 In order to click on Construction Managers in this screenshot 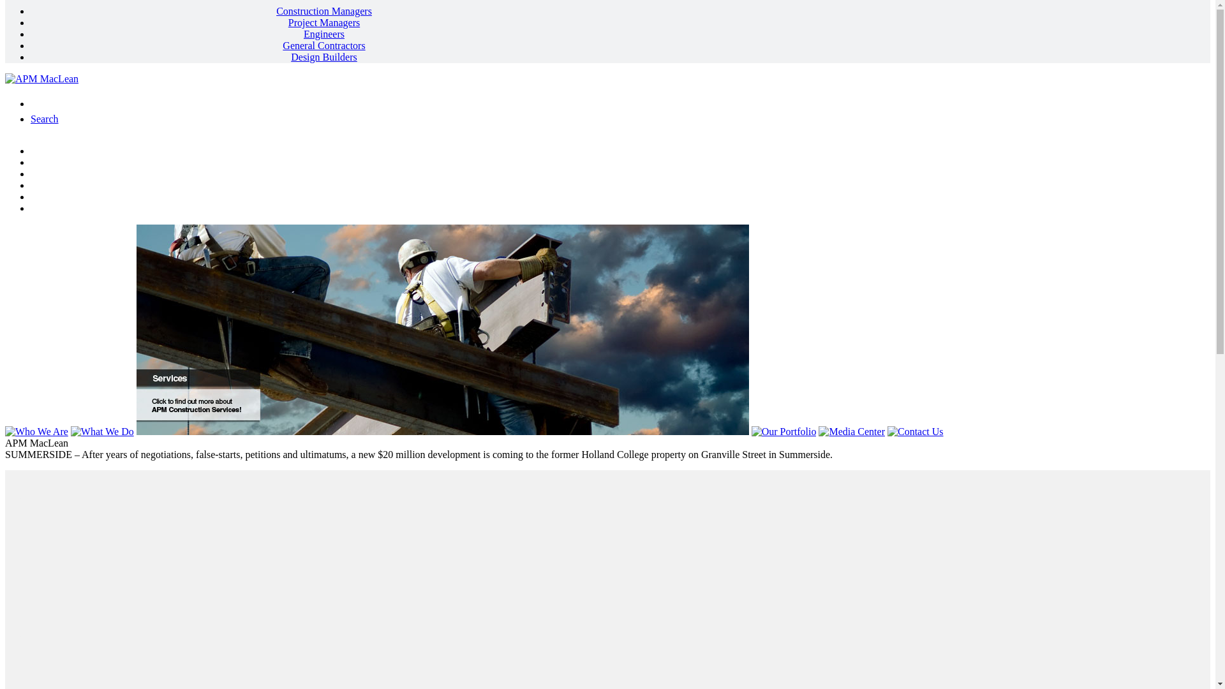, I will do `click(324, 11)`.